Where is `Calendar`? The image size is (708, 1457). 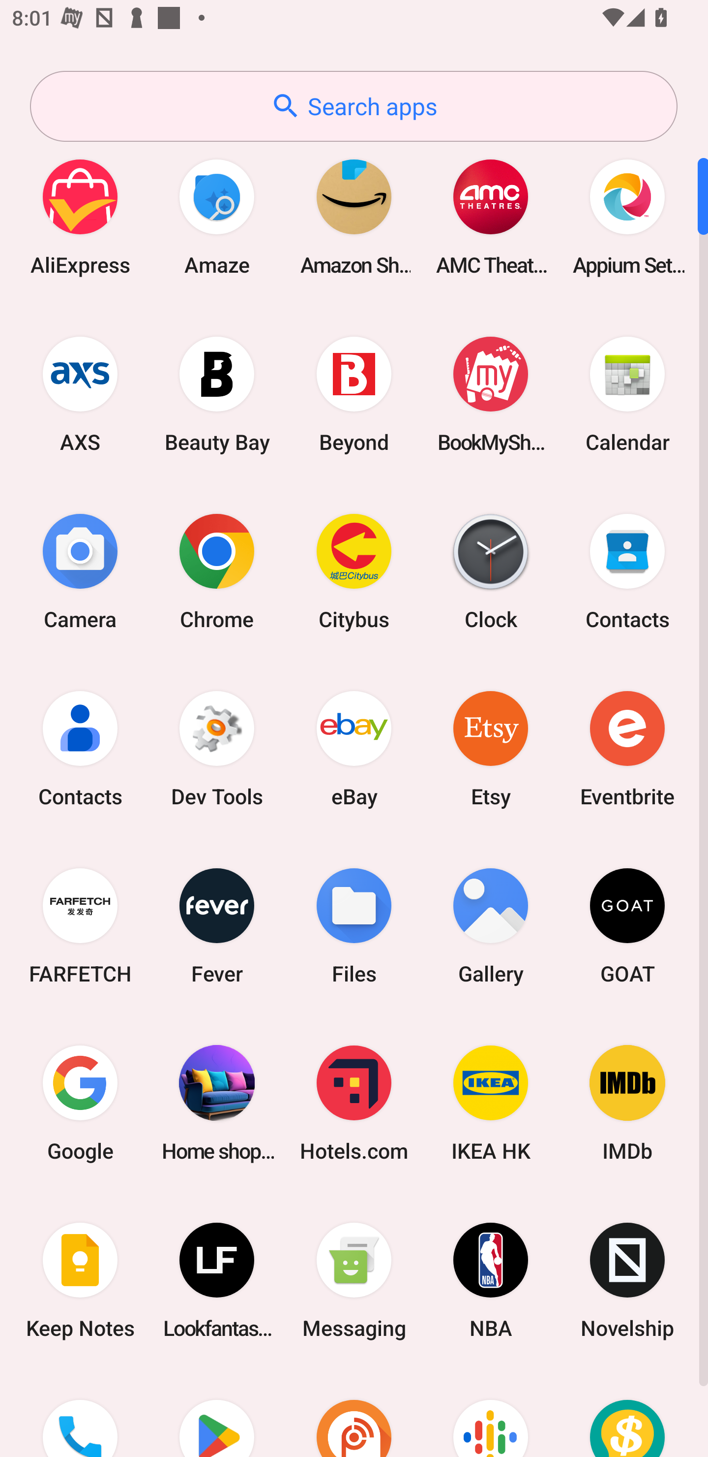
Calendar is located at coordinates (627, 394).